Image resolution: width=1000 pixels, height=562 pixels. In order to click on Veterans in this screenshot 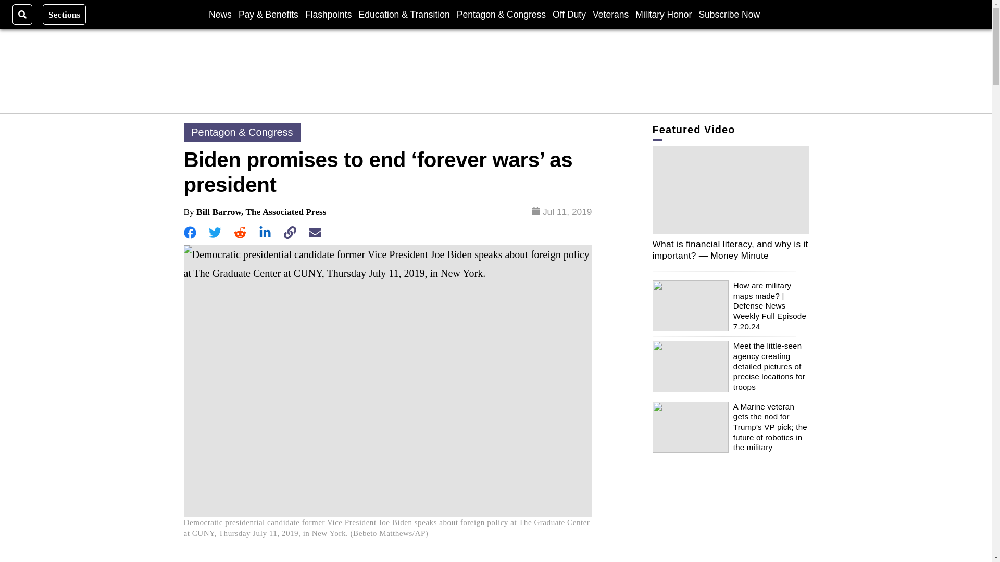, I will do `click(610, 14)`.